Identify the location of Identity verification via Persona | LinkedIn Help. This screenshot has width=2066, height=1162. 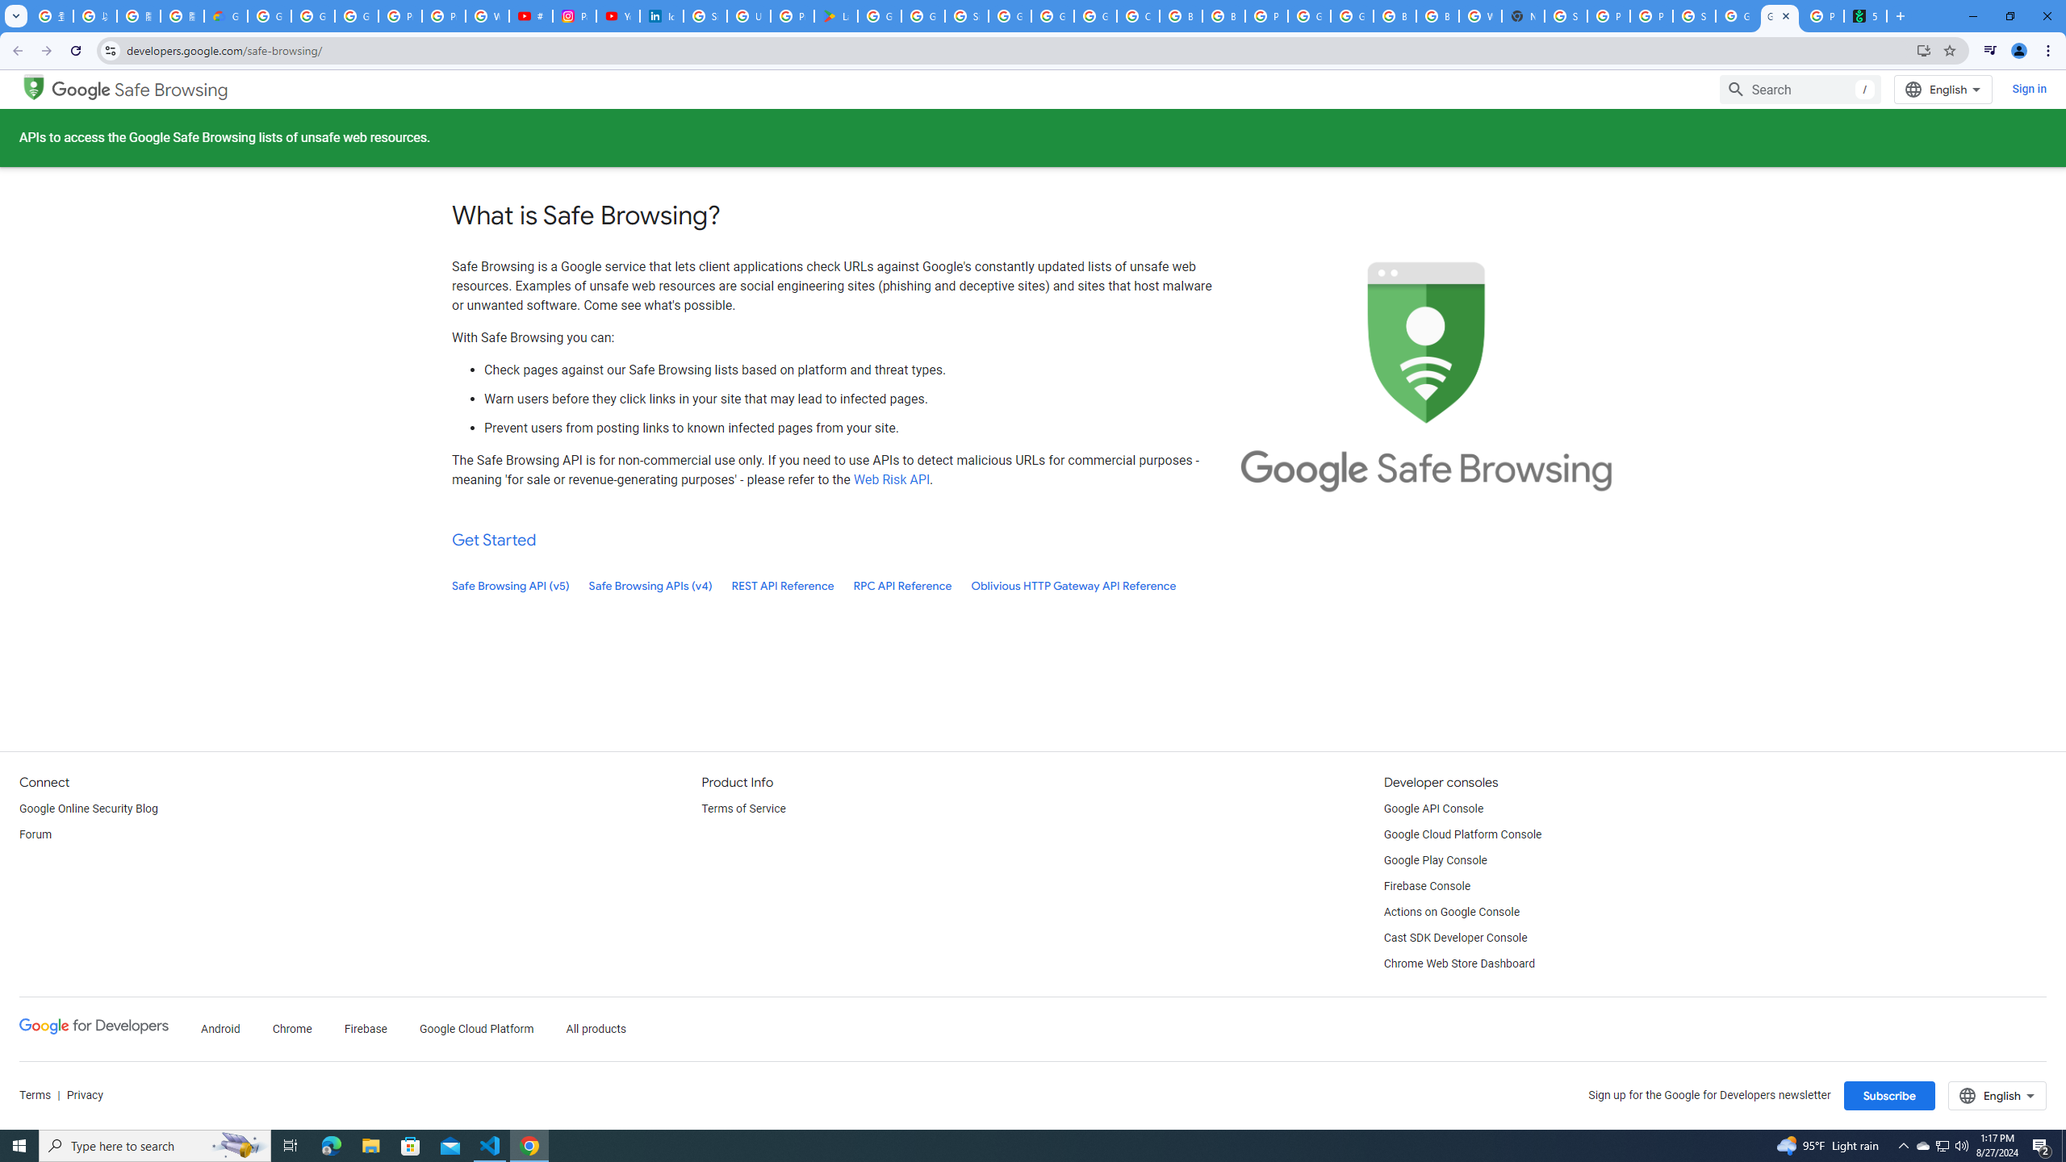
(661, 16).